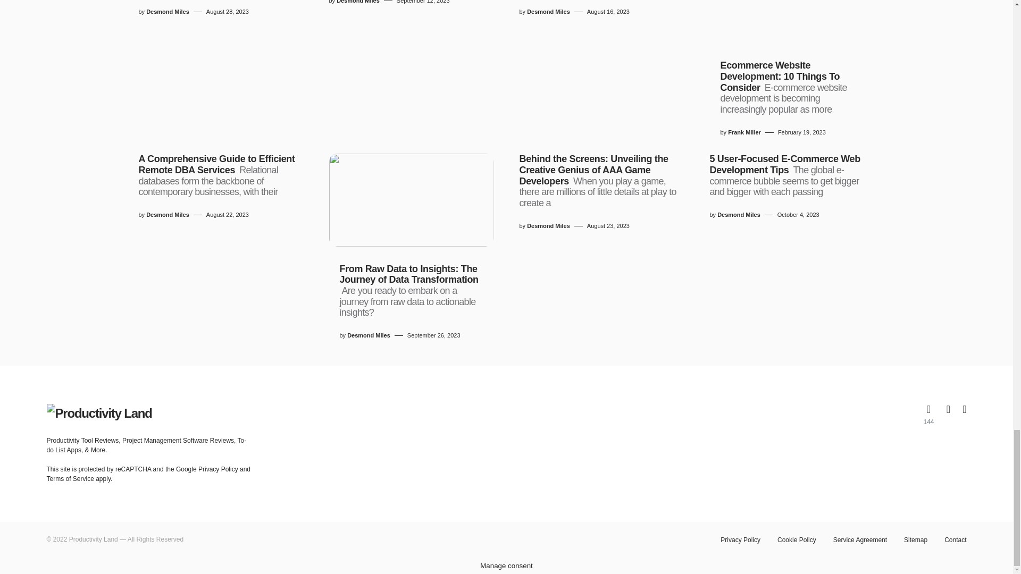  What do you see at coordinates (548, 12) in the screenshot?
I see `View all posts by Desmond Miles` at bounding box center [548, 12].